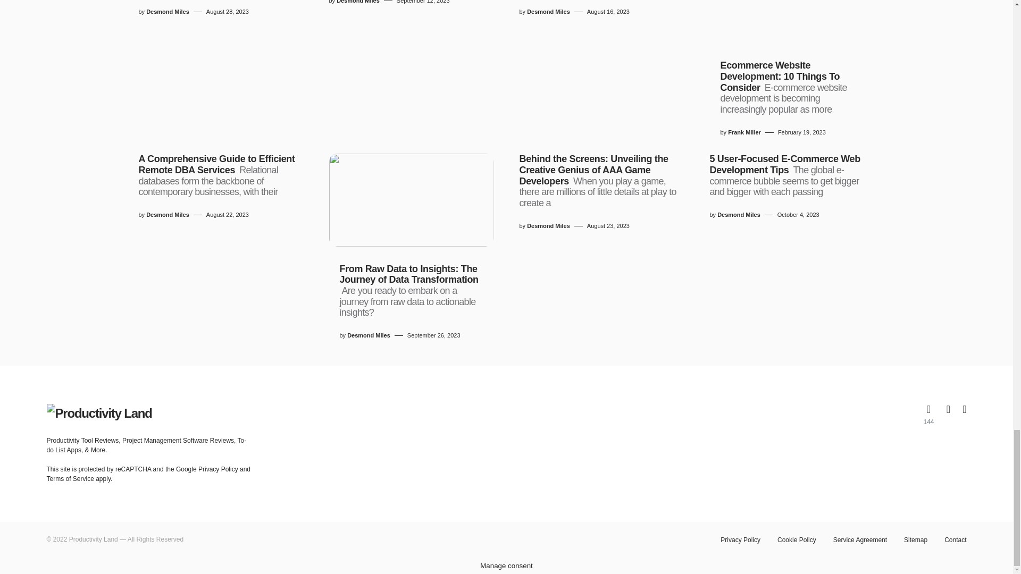  What do you see at coordinates (548, 12) in the screenshot?
I see `View all posts by Desmond Miles` at bounding box center [548, 12].